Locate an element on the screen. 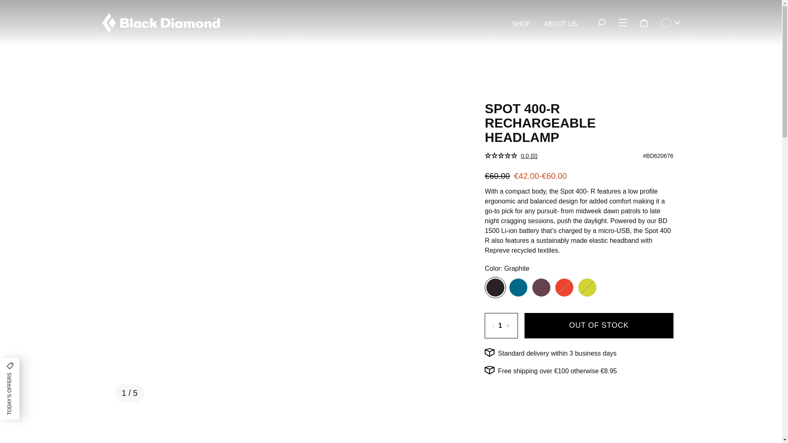  SHOP is located at coordinates (521, 24).